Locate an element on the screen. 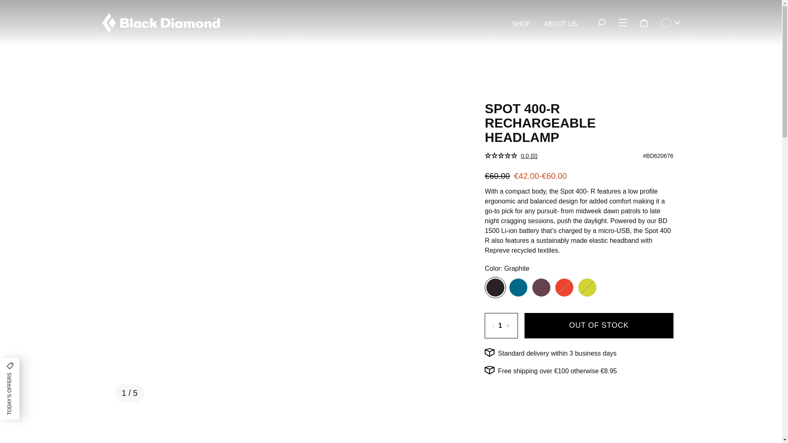  SHOP is located at coordinates (521, 24).